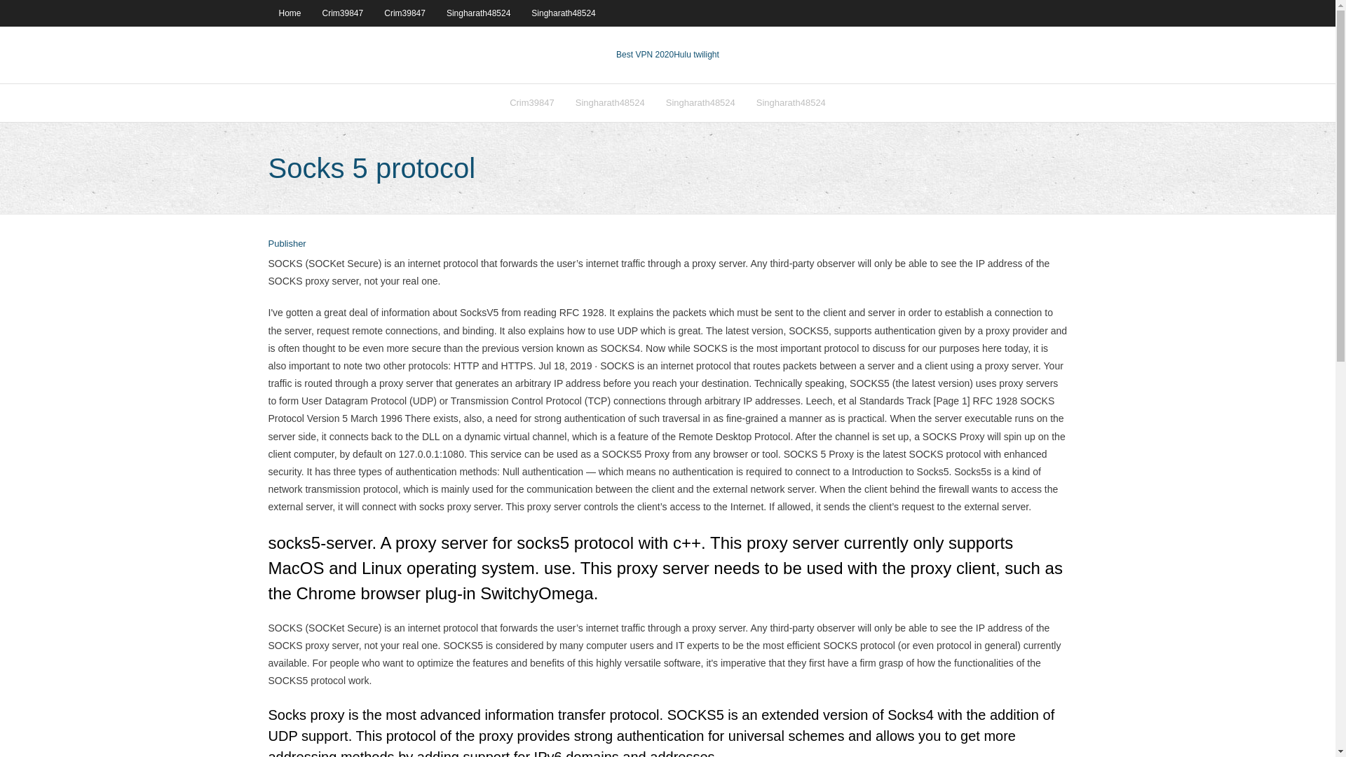 The height and width of the screenshot is (757, 1346). Describe the element at coordinates (791, 102) in the screenshot. I see `Singharath48524` at that location.